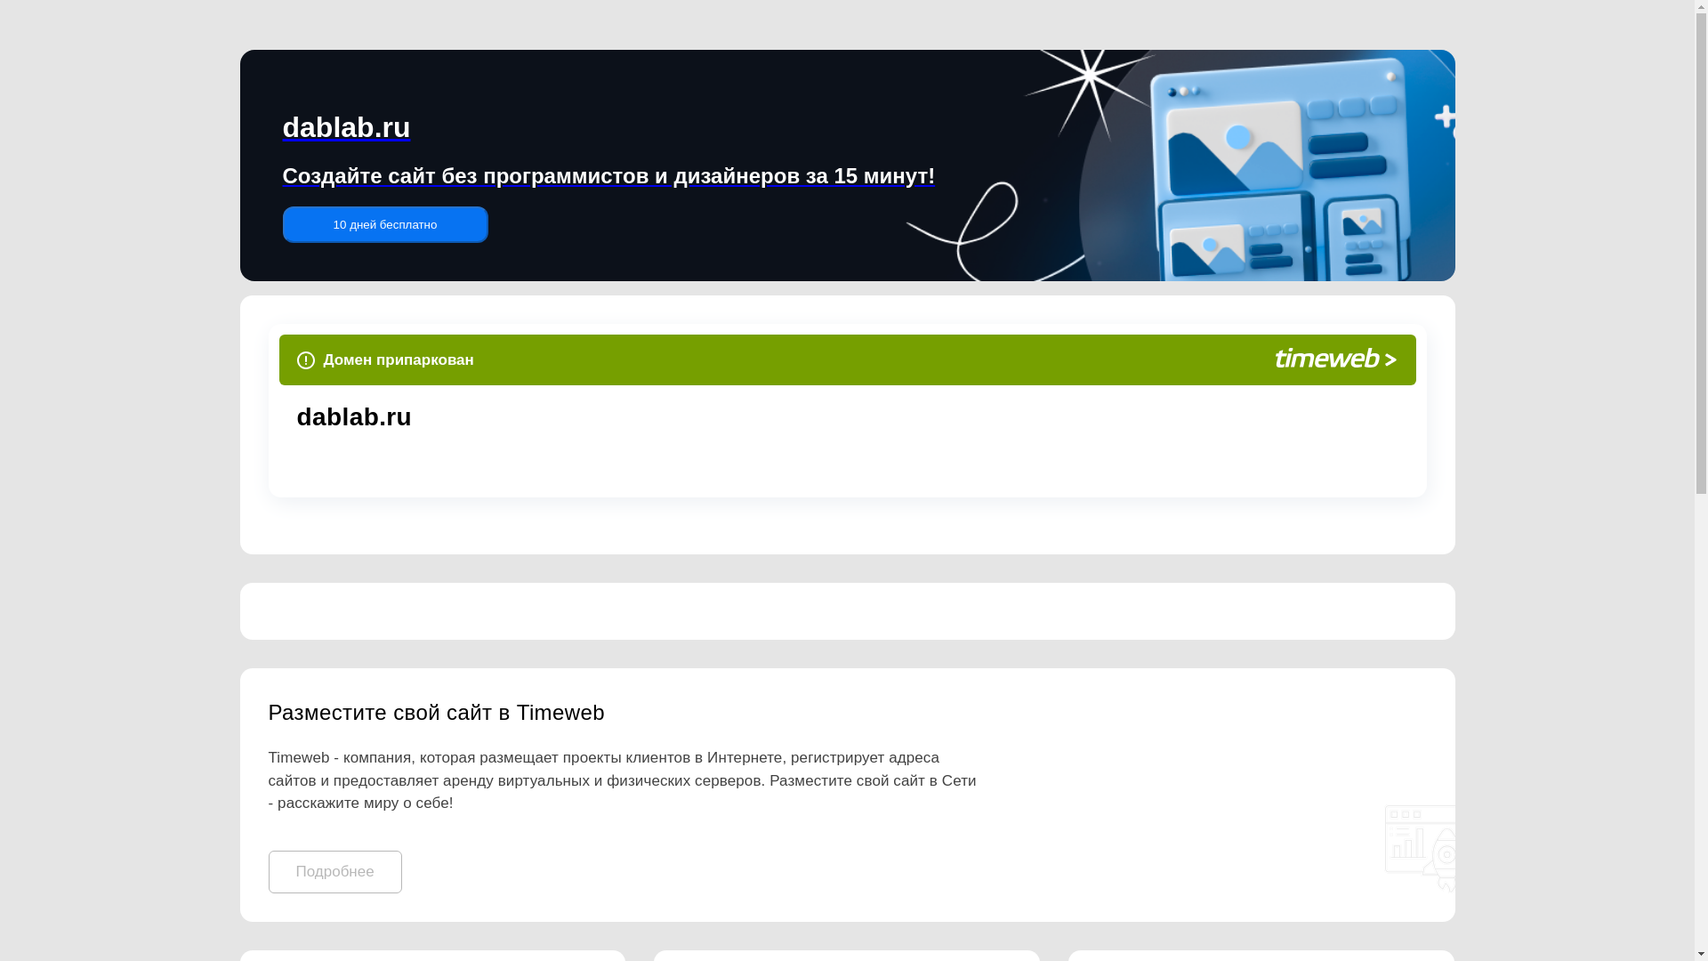 The image size is (1708, 961). What do you see at coordinates (565, 416) in the screenshot?
I see `apt.ru` at bounding box center [565, 416].